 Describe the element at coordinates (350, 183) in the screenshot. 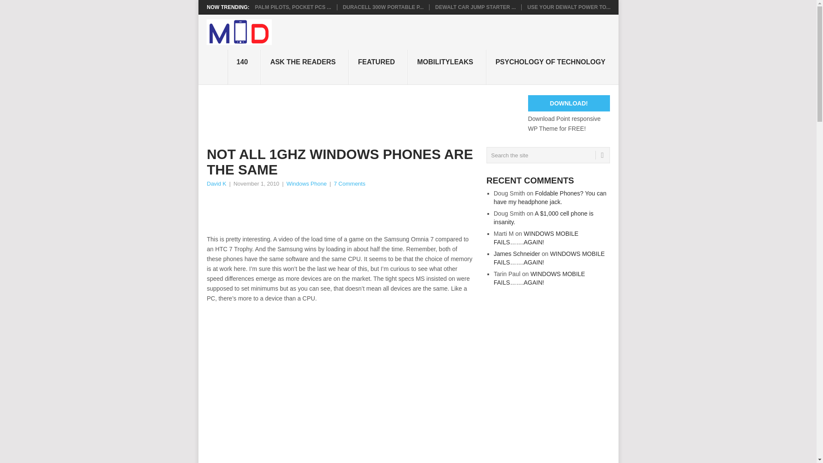

I see `7 Comments` at that location.